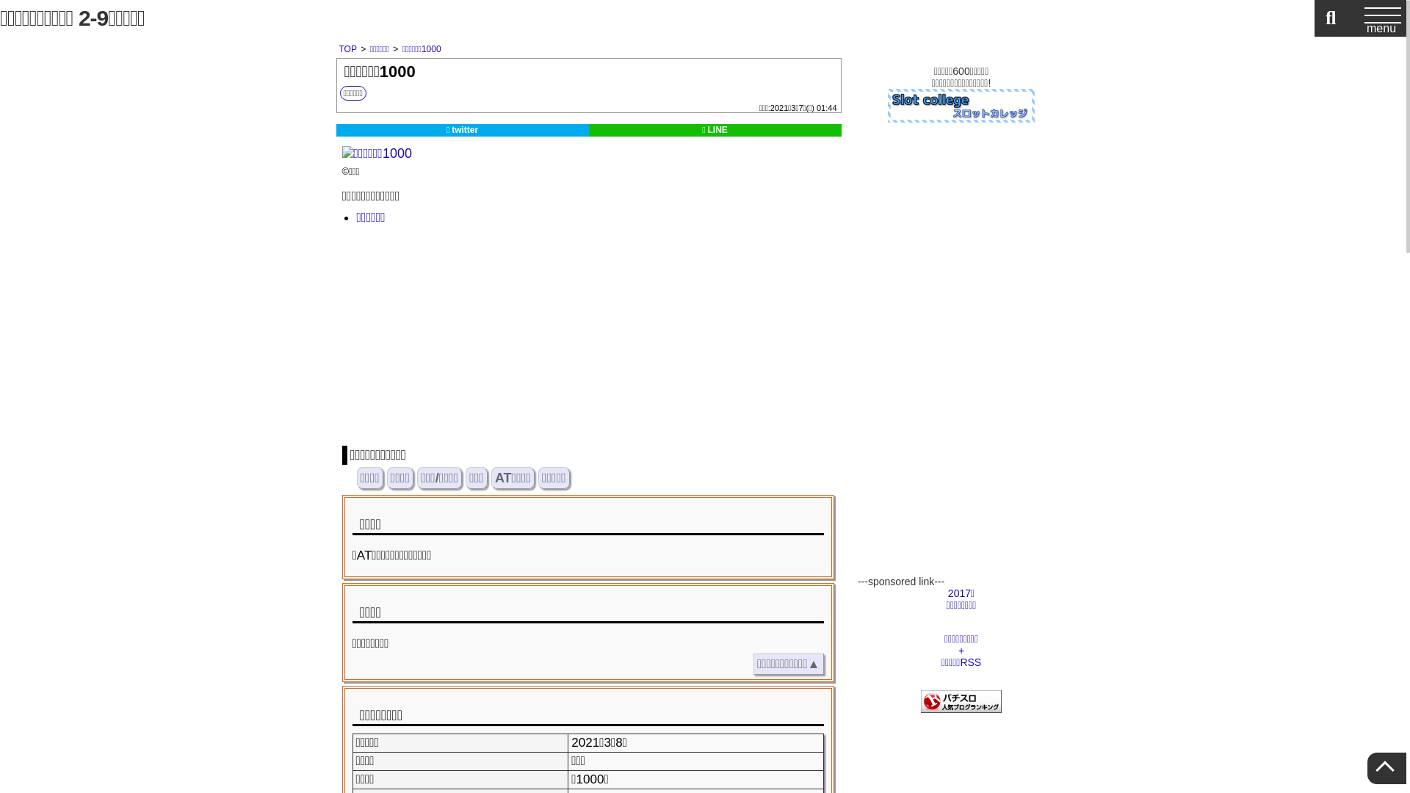  I want to click on LINE, so click(715, 131).